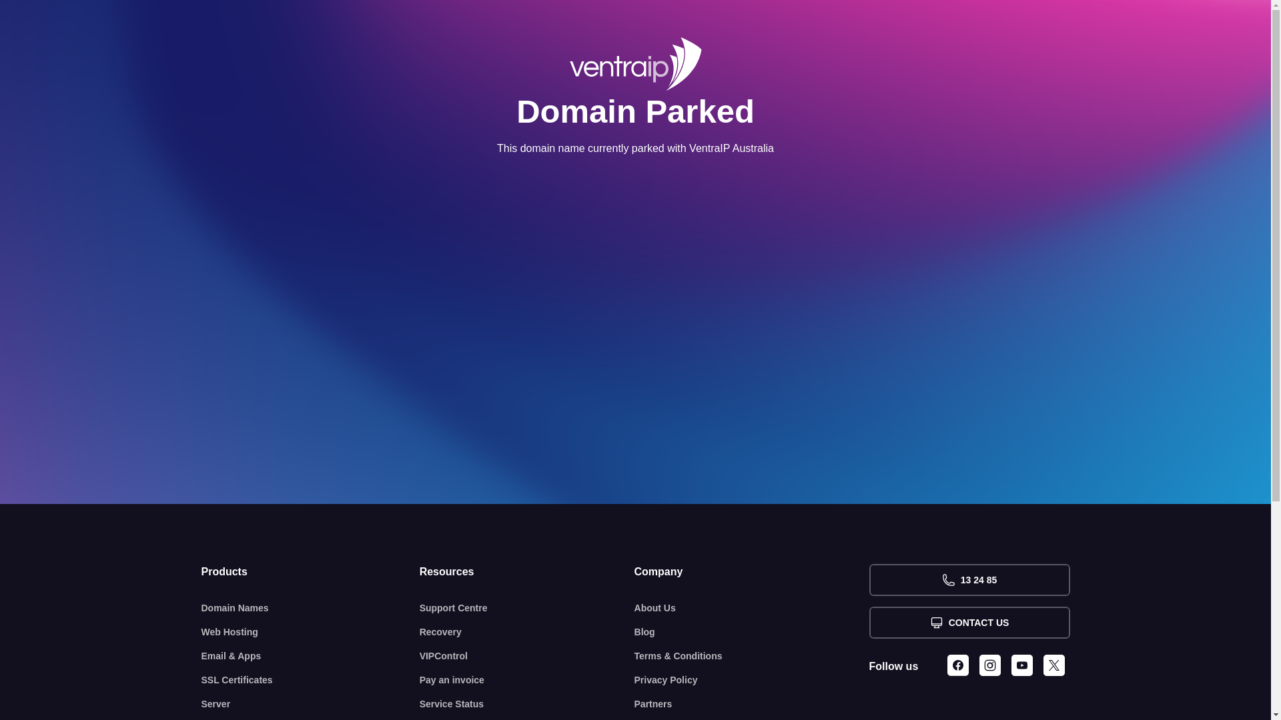  Describe the element at coordinates (311, 608) in the screenshot. I see `Domain Names` at that location.